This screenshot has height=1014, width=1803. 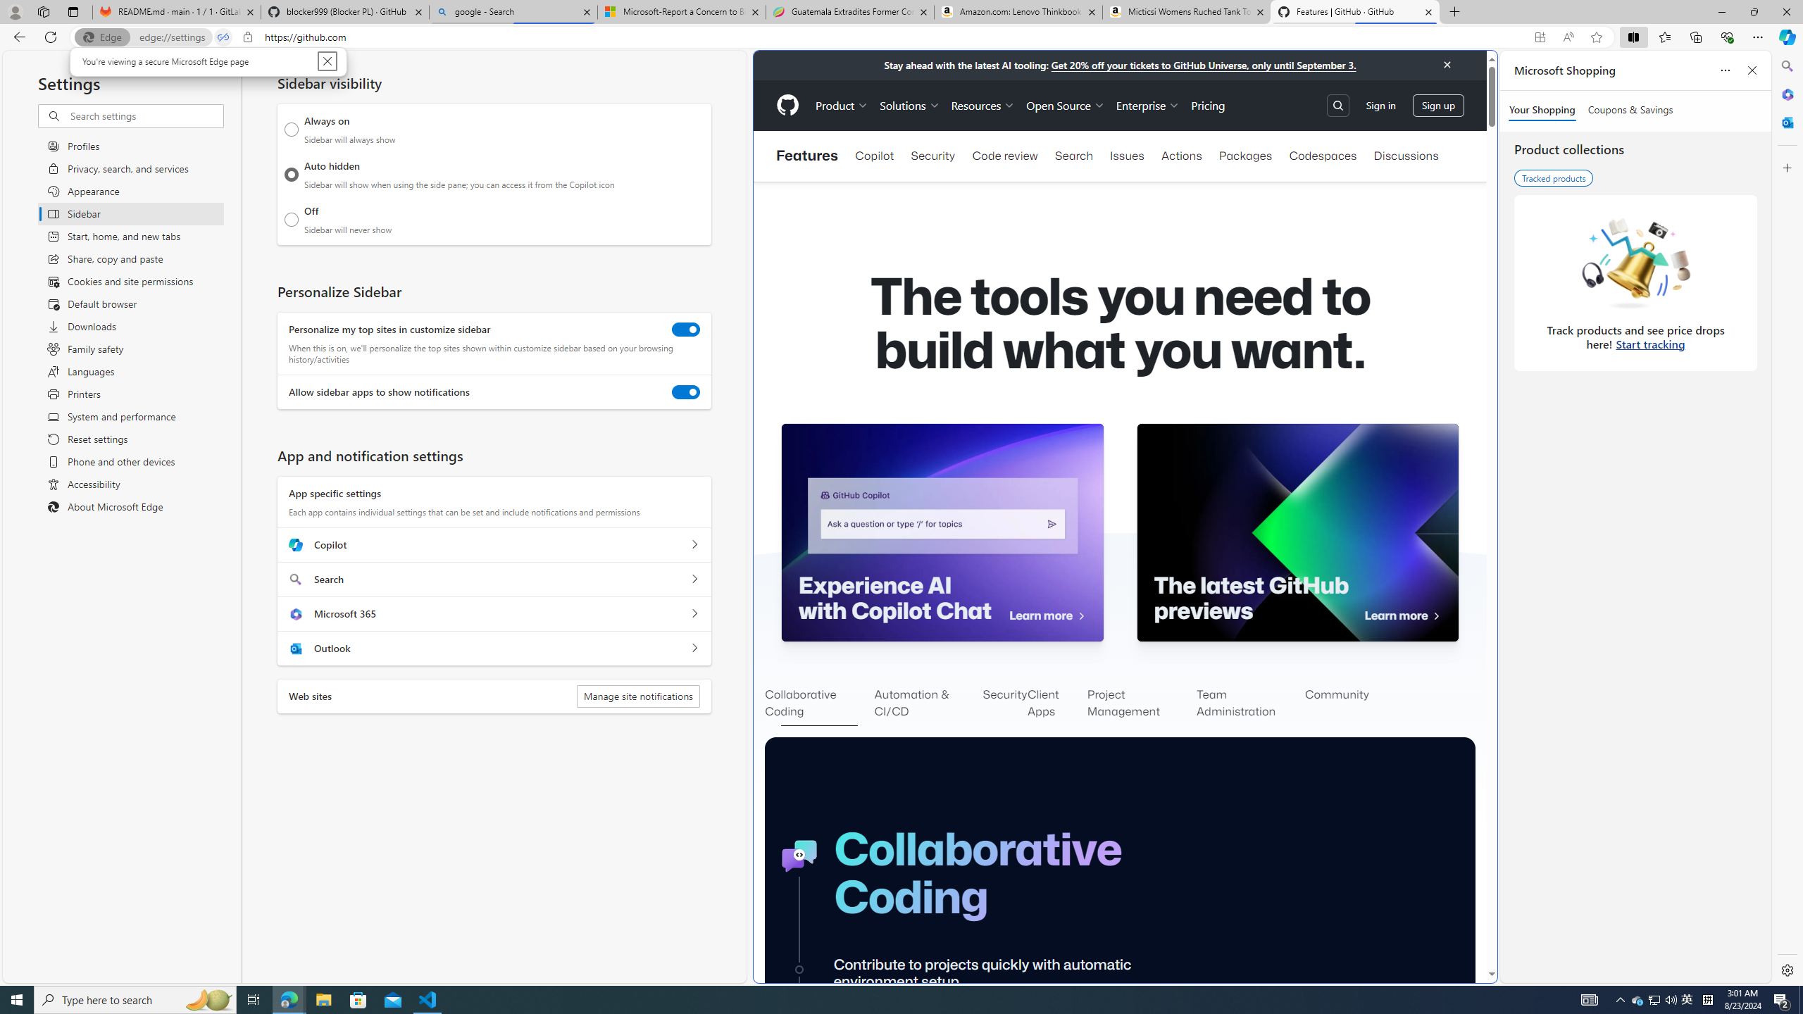 I want to click on File Explorer, so click(x=323, y=1000).